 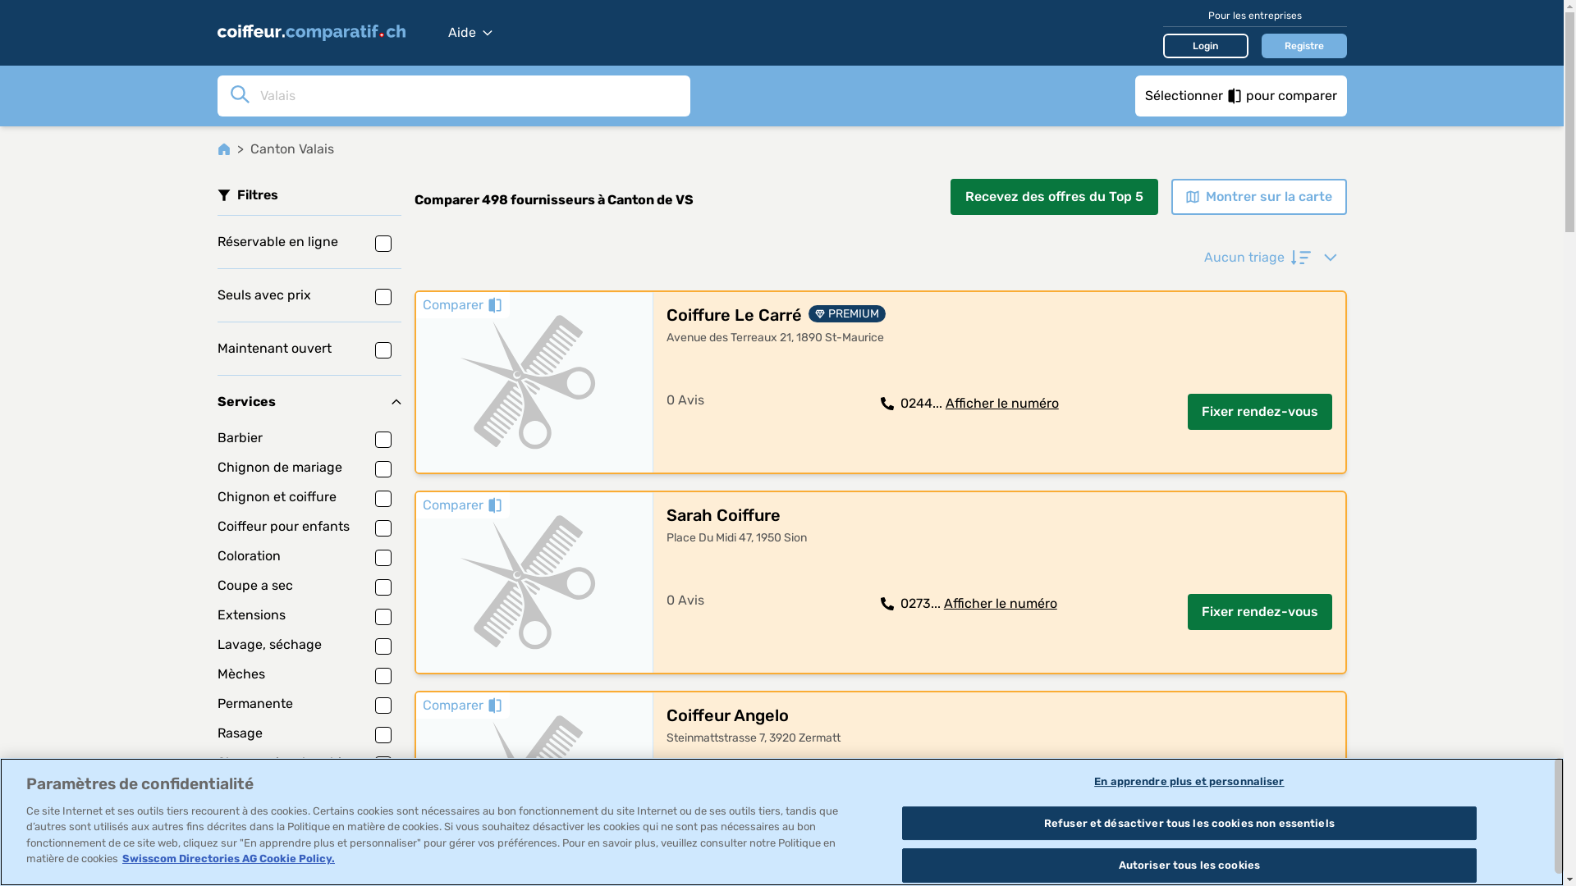 What do you see at coordinates (1189, 865) in the screenshot?
I see `Autoriser tous les cookies` at bounding box center [1189, 865].